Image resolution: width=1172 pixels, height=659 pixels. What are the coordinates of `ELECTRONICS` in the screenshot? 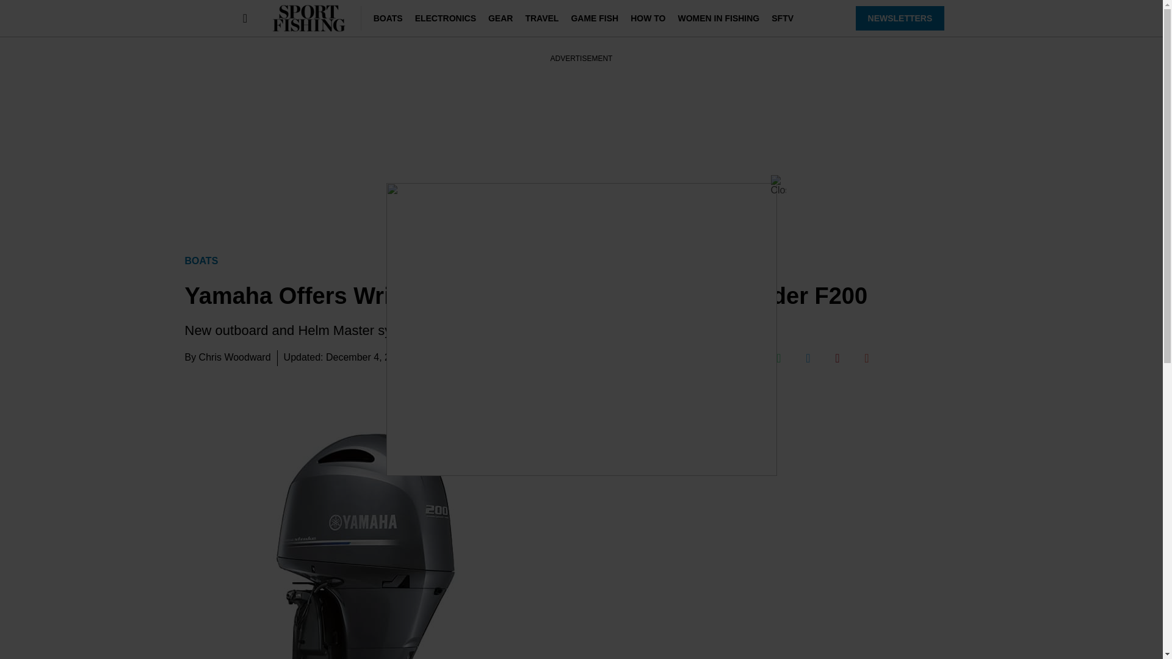 It's located at (445, 18).